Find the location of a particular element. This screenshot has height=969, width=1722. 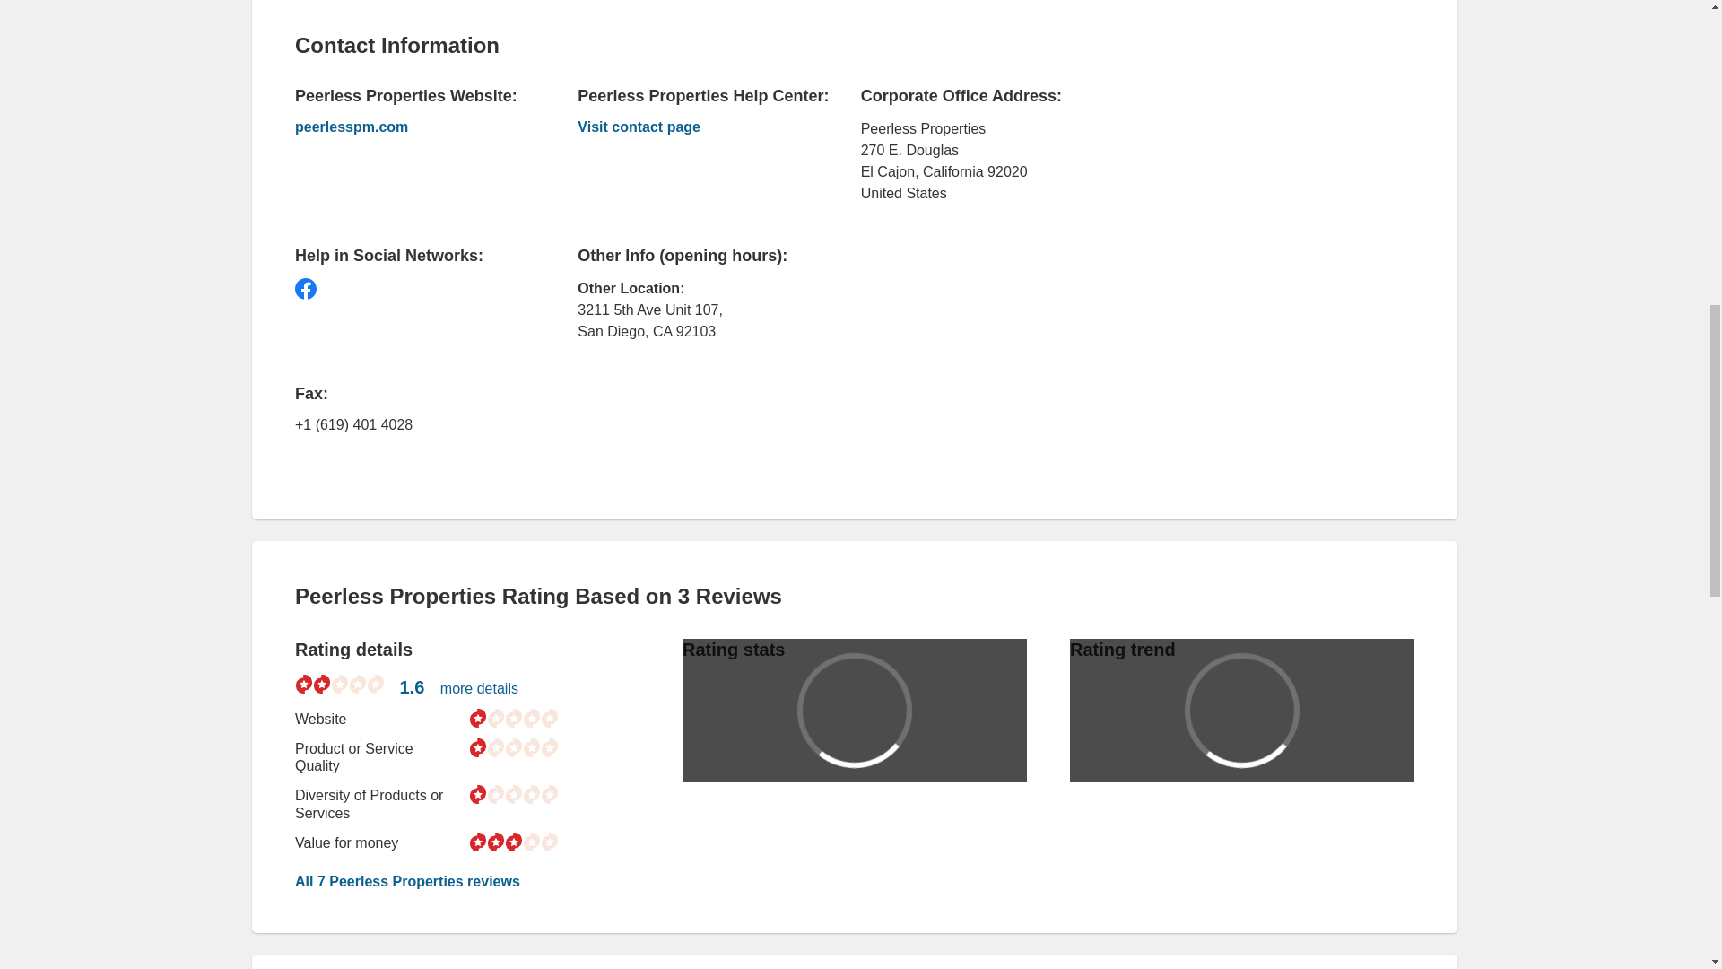

Peerless Properties is located at coordinates (691, 128).